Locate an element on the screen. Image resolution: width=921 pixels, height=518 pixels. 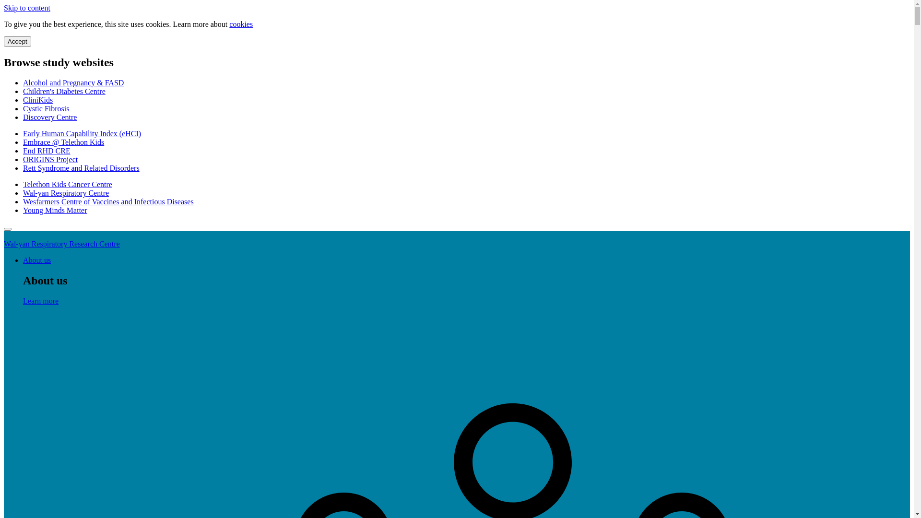
Alcohol and Pregnancy & FASD is located at coordinates (73, 82).